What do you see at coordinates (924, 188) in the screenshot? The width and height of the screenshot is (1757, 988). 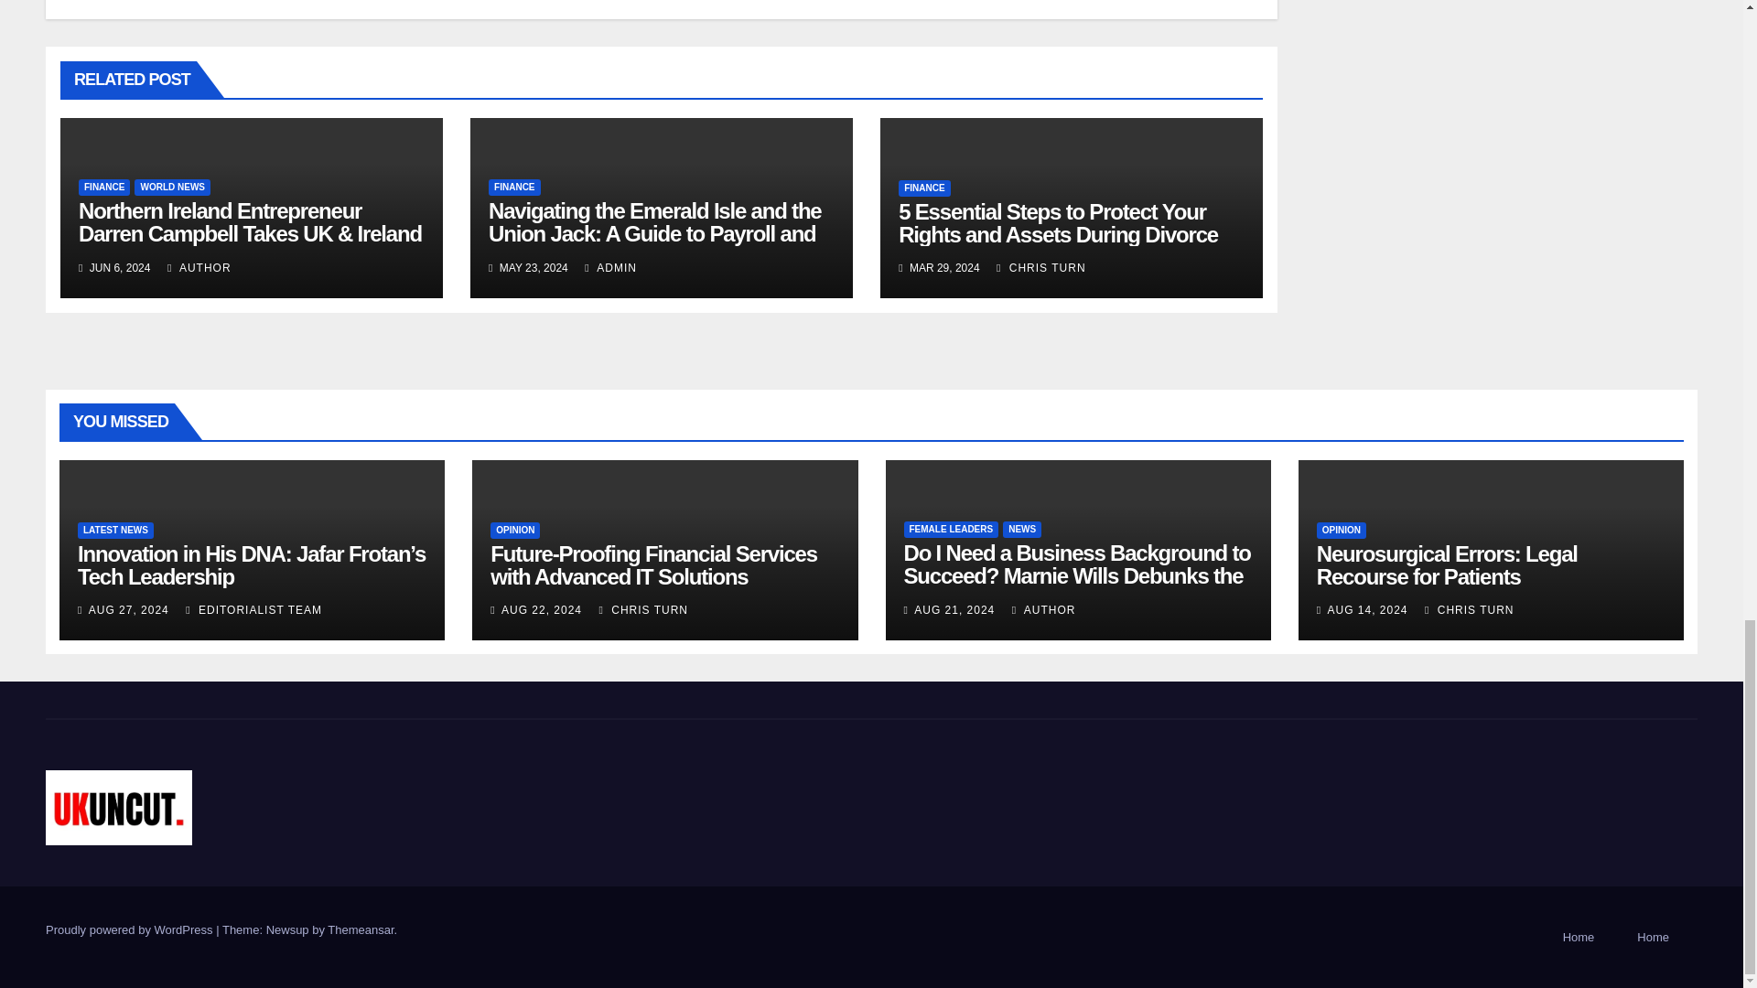 I see `FINANCE` at bounding box center [924, 188].